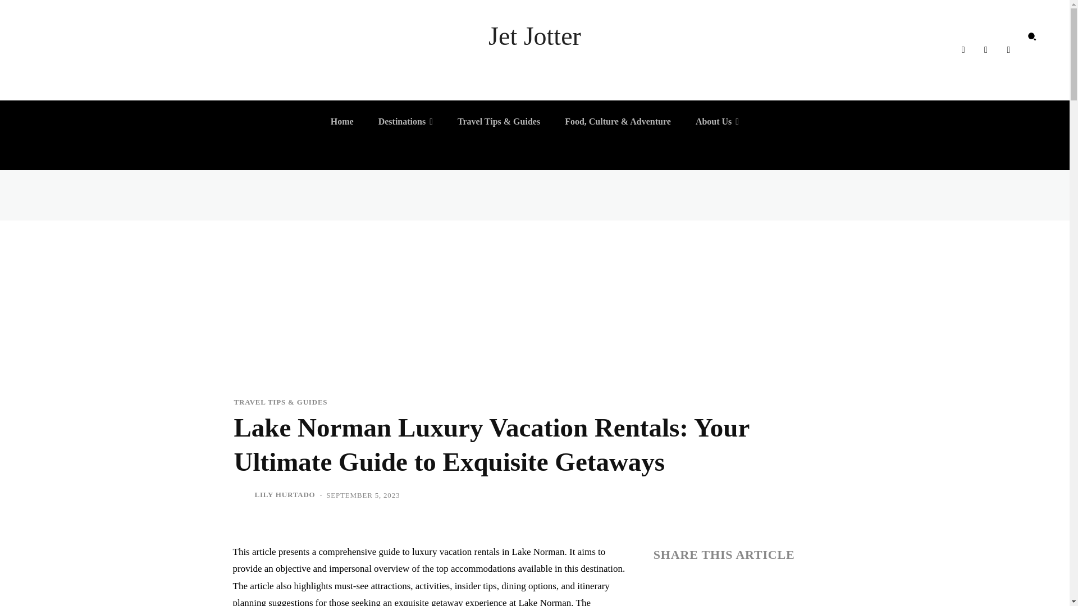  What do you see at coordinates (962, 49) in the screenshot?
I see `Facebook` at bounding box center [962, 49].